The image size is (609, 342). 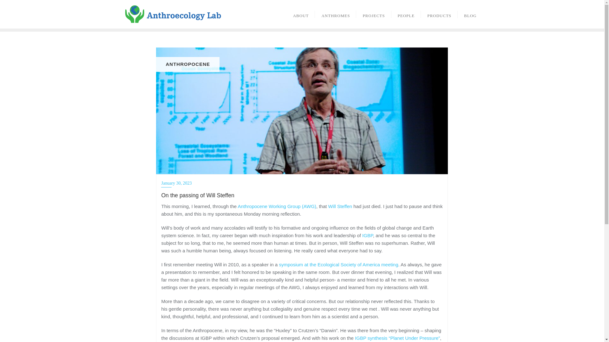 What do you see at coordinates (374, 14) in the screenshot?
I see `PROJECTS` at bounding box center [374, 14].